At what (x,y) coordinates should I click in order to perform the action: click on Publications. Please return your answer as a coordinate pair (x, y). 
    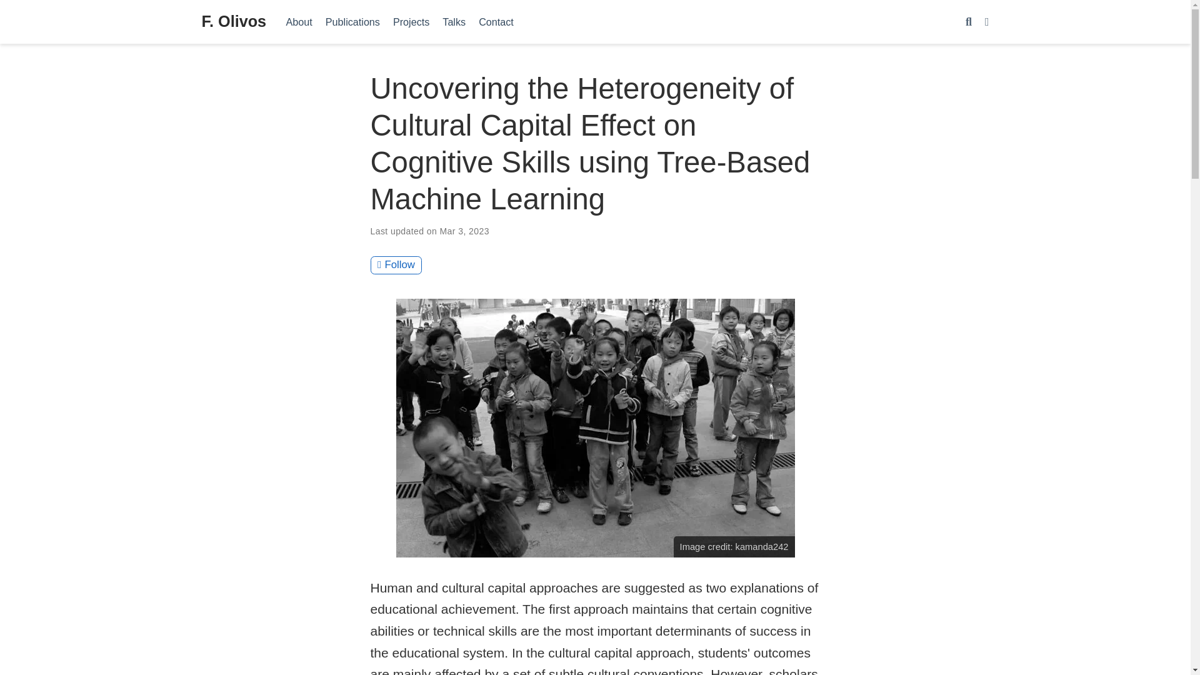
    Looking at the image, I should click on (352, 21).